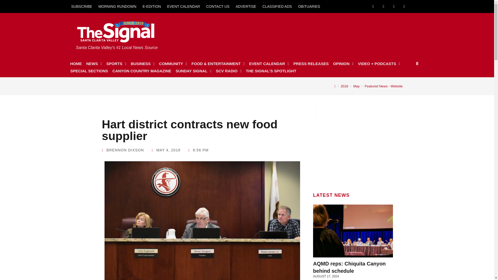 Image resolution: width=498 pixels, height=280 pixels. What do you see at coordinates (353, 148) in the screenshot?
I see `3rd party ad content` at bounding box center [353, 148].